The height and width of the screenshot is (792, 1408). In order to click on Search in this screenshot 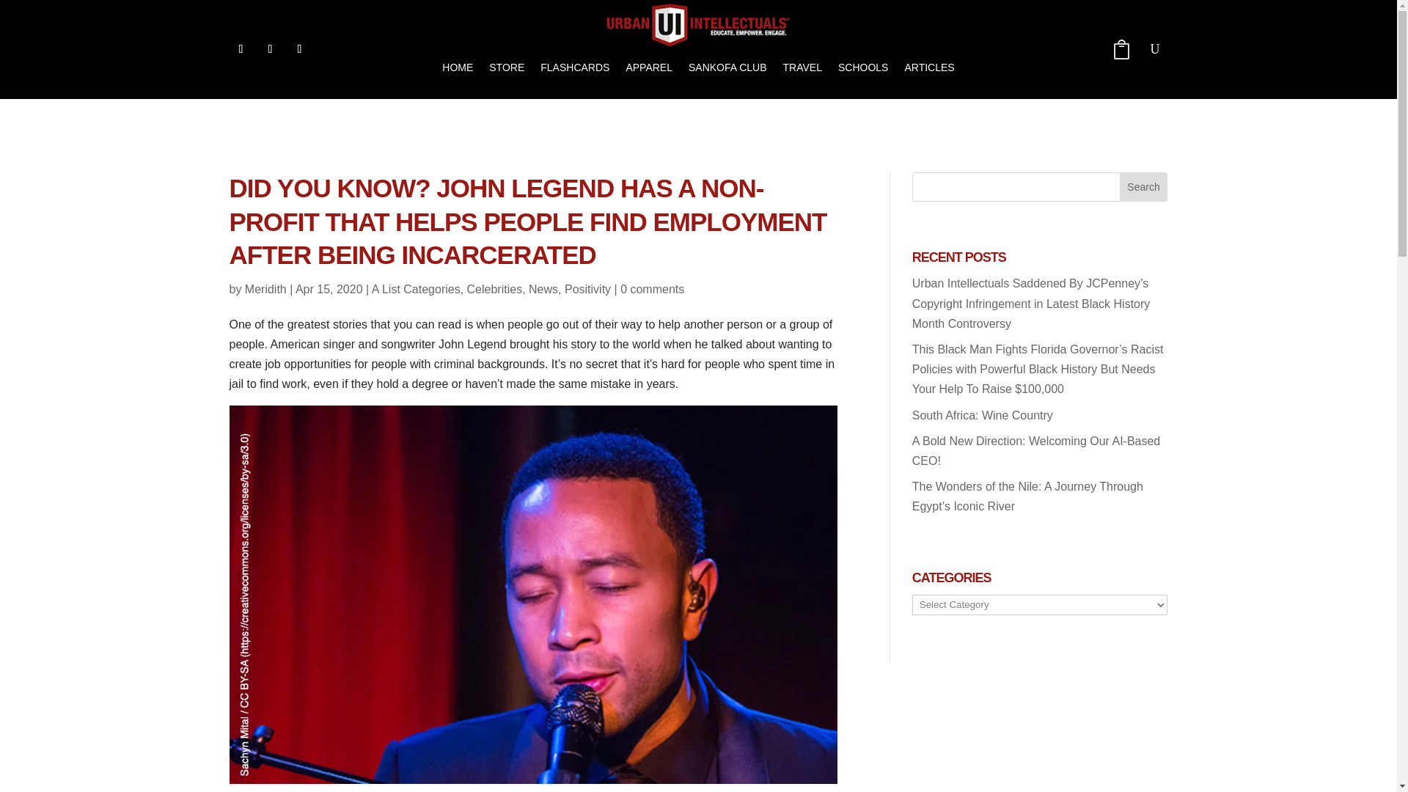, I will do `click(1144, 187)`.